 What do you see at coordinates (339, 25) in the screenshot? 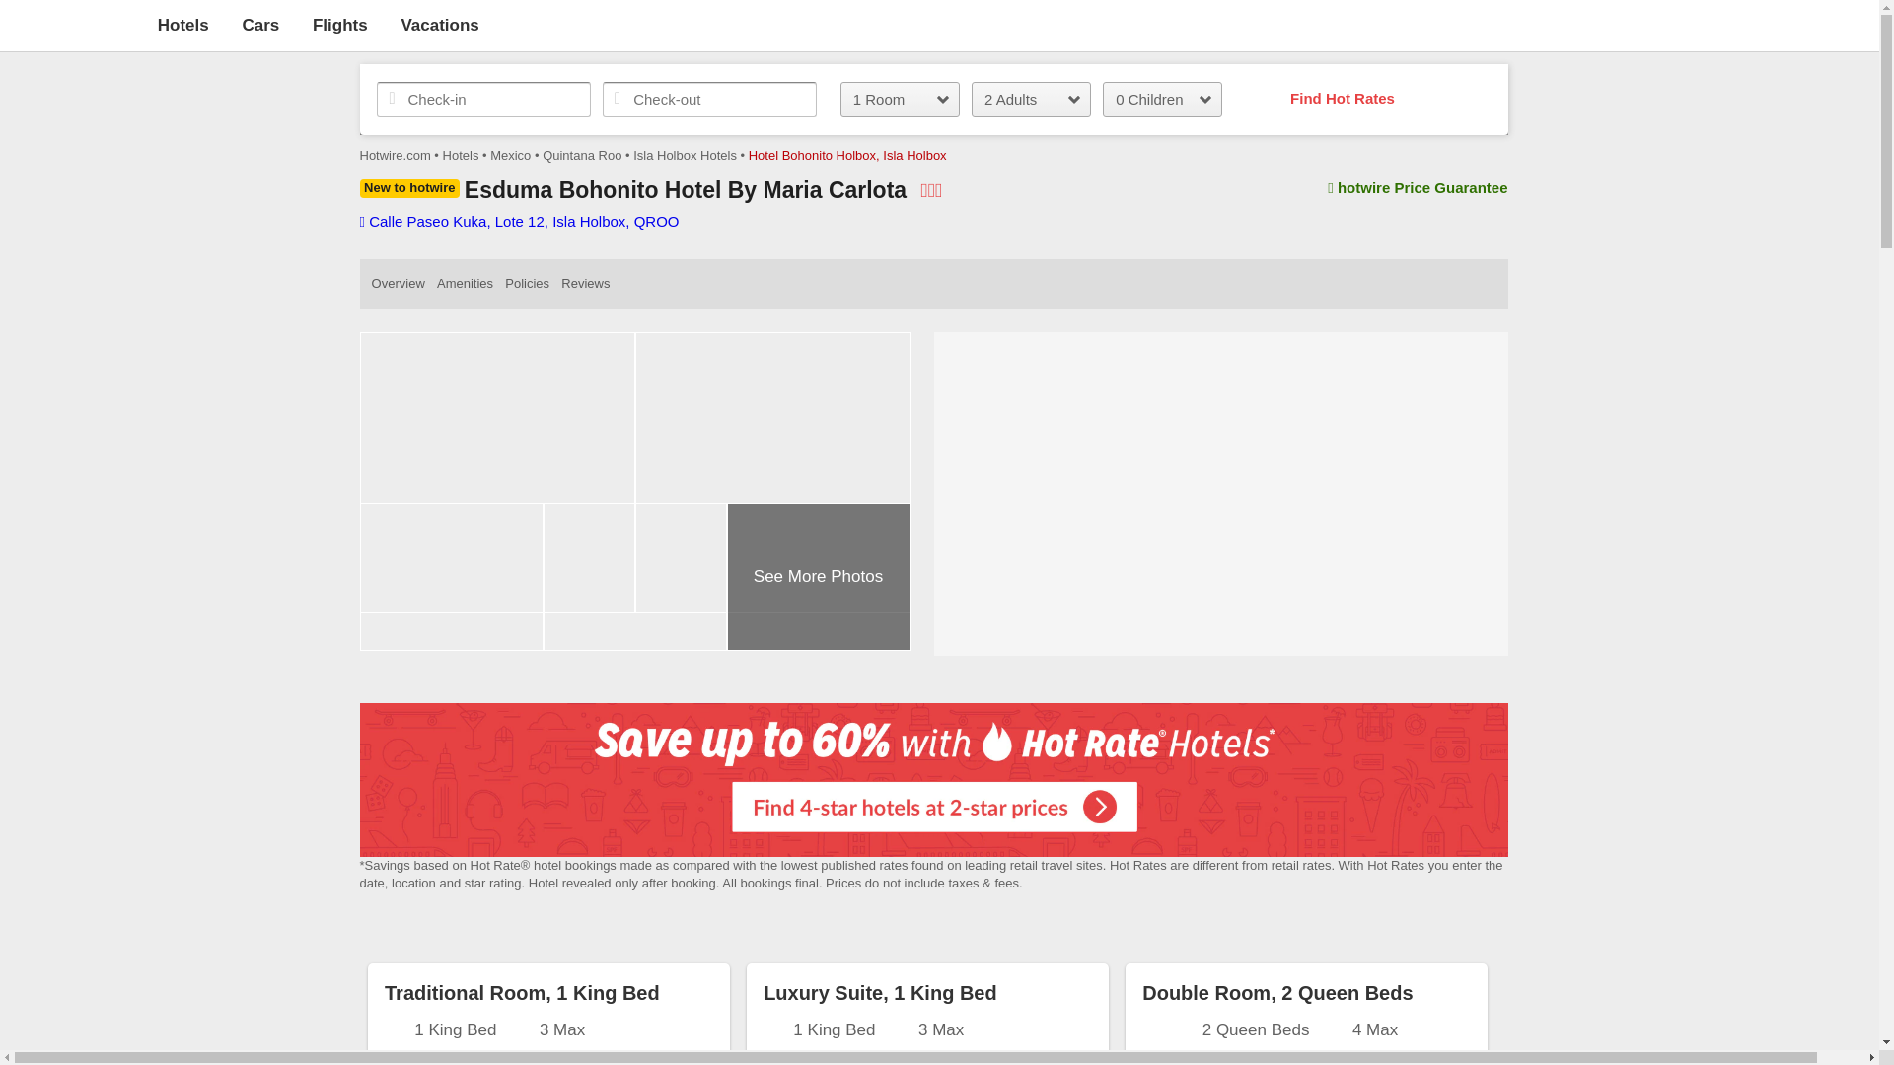
I see `Flights` at bounding box center [339, 25].